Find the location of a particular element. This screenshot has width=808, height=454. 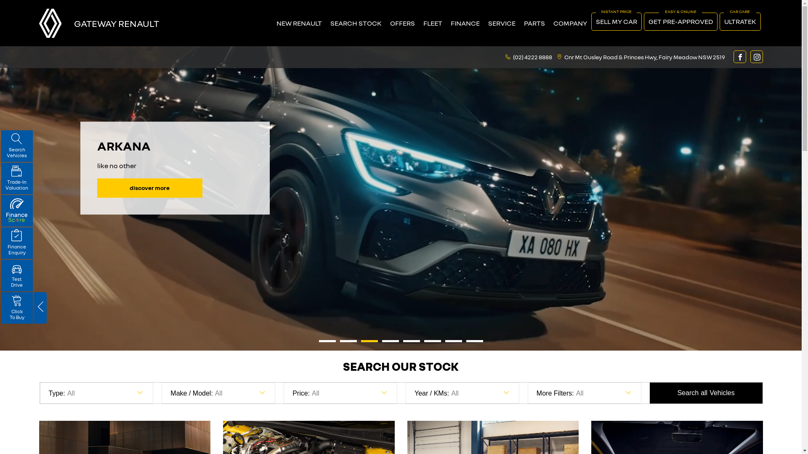

SEARCH STOCK is located at coordinates (356, 24).